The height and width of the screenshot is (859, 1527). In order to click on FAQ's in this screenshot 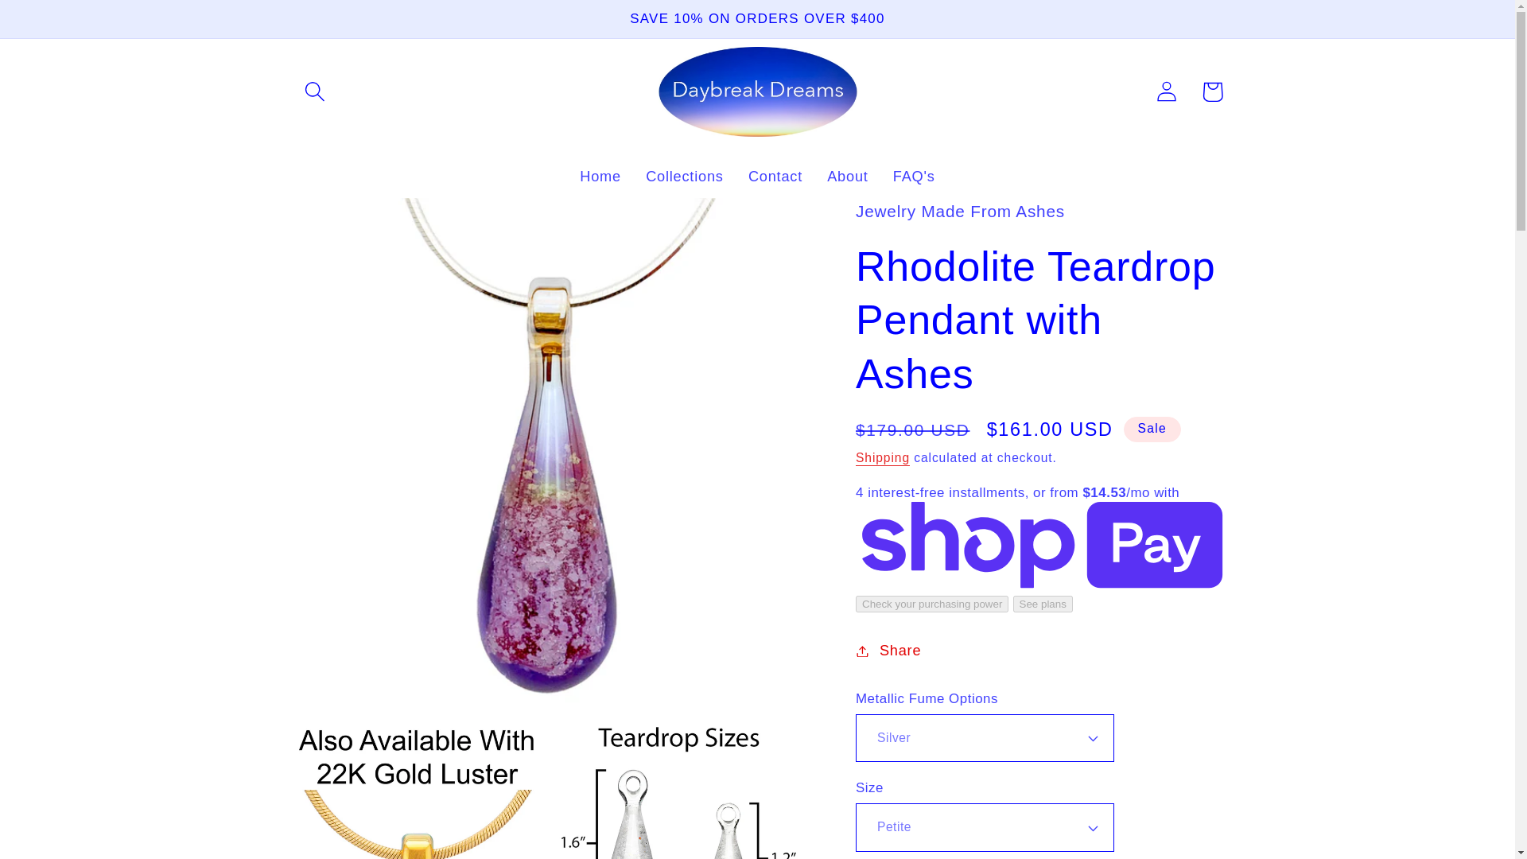, I will do `click(913, 177)`.